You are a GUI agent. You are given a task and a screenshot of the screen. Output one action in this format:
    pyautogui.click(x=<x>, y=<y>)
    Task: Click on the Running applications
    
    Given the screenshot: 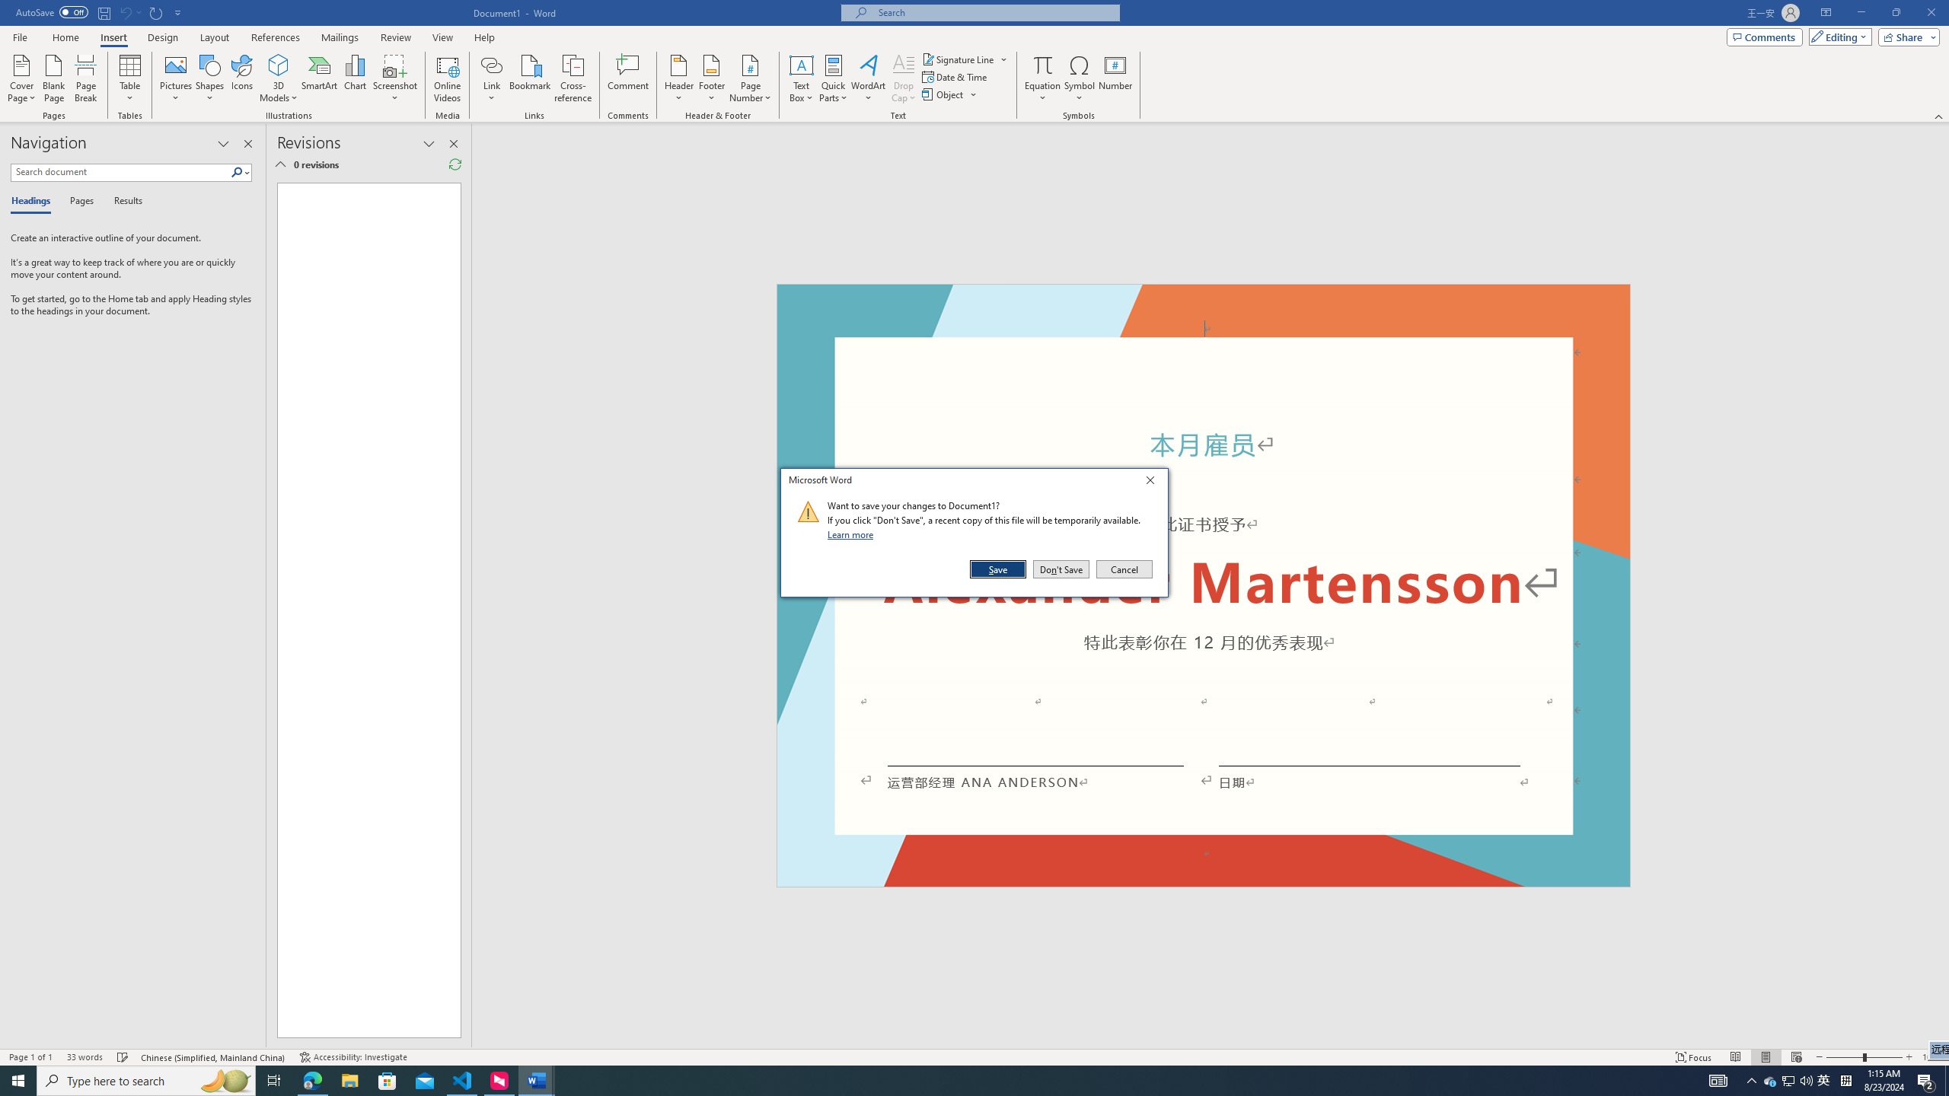 What is the action you would take?
    pyautogui.click(x=938, y=1081)
    